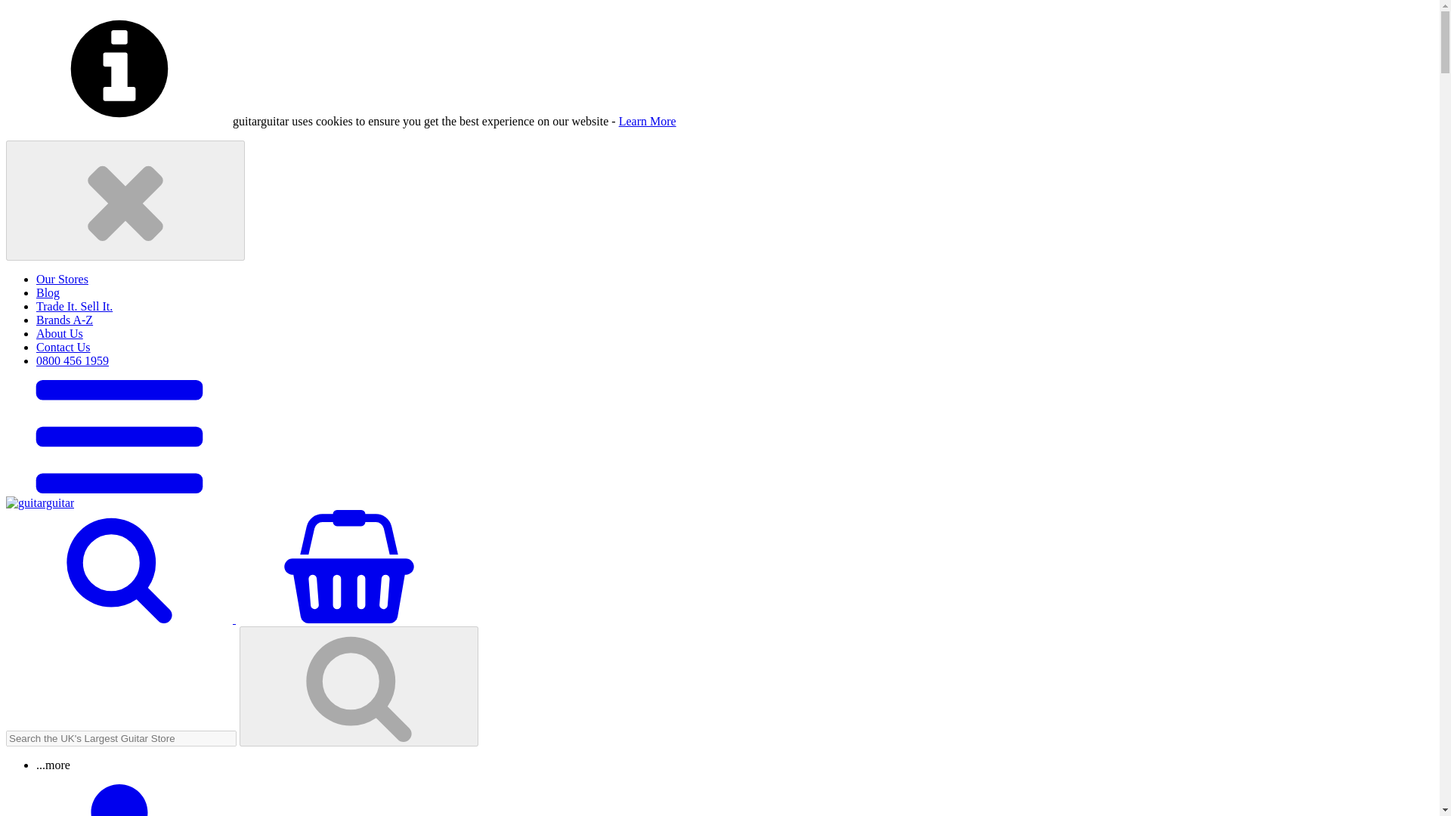  Describe the element at coordinates (647, 121) in the screenshot. I see `Learn More` at that location.